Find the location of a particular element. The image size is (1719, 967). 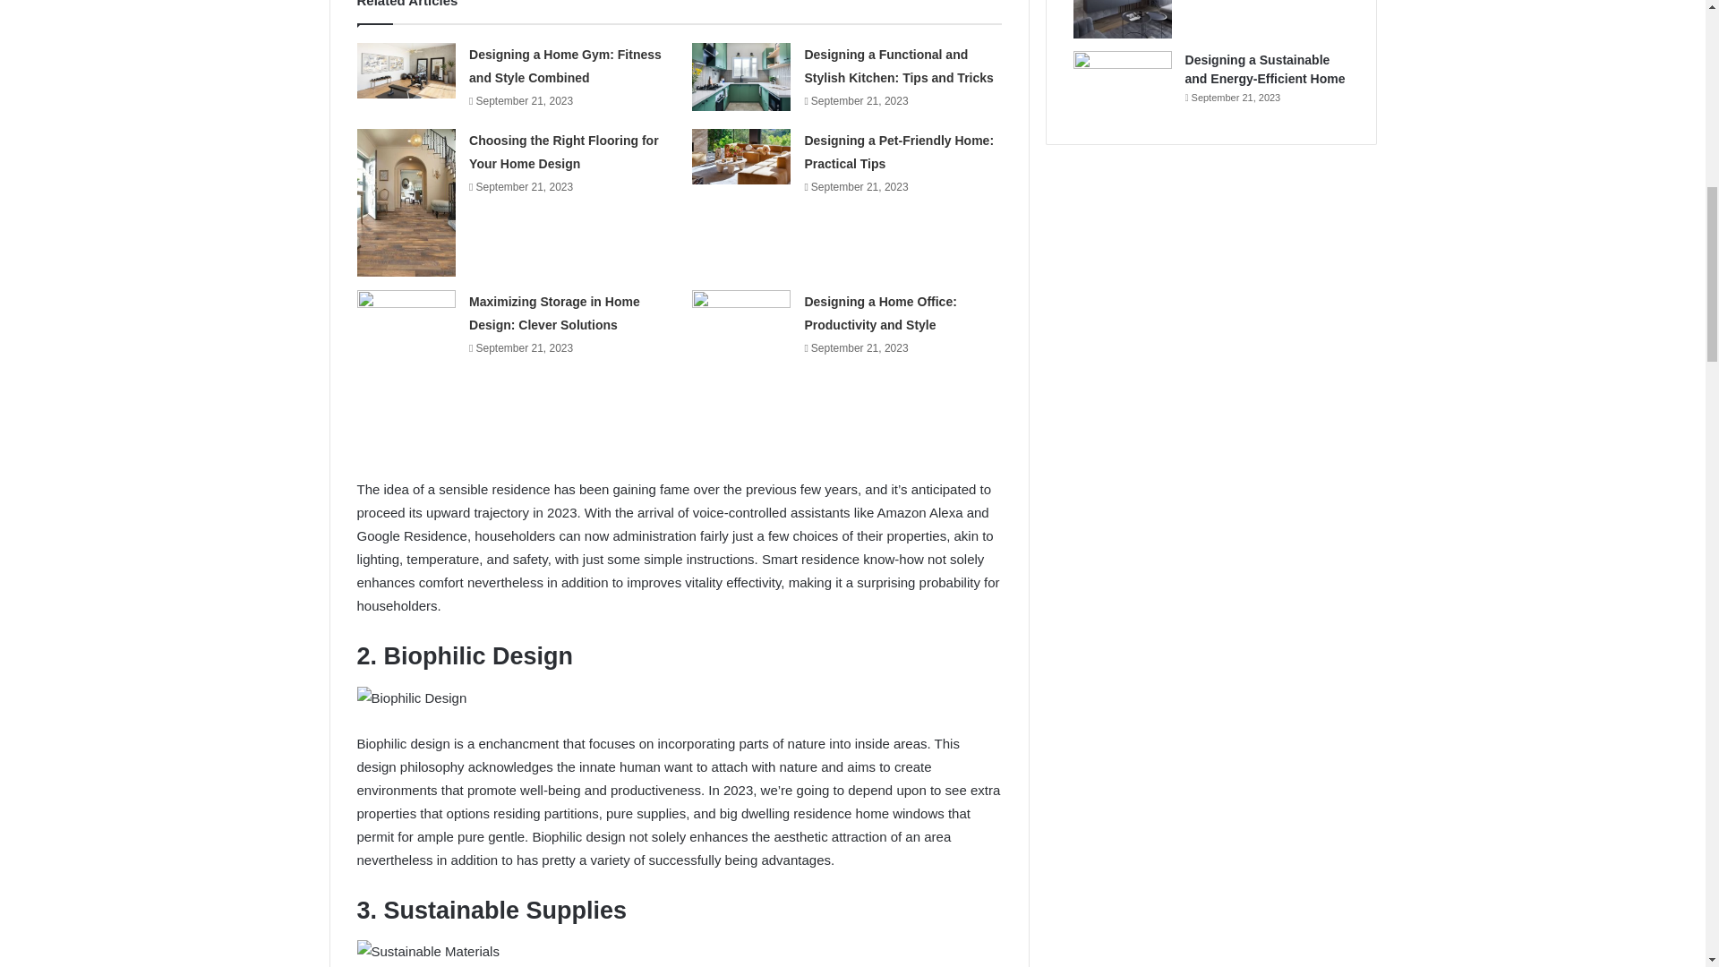

Choosing the Right Flooring for Your Home Design is located at coordinates (564, 152).